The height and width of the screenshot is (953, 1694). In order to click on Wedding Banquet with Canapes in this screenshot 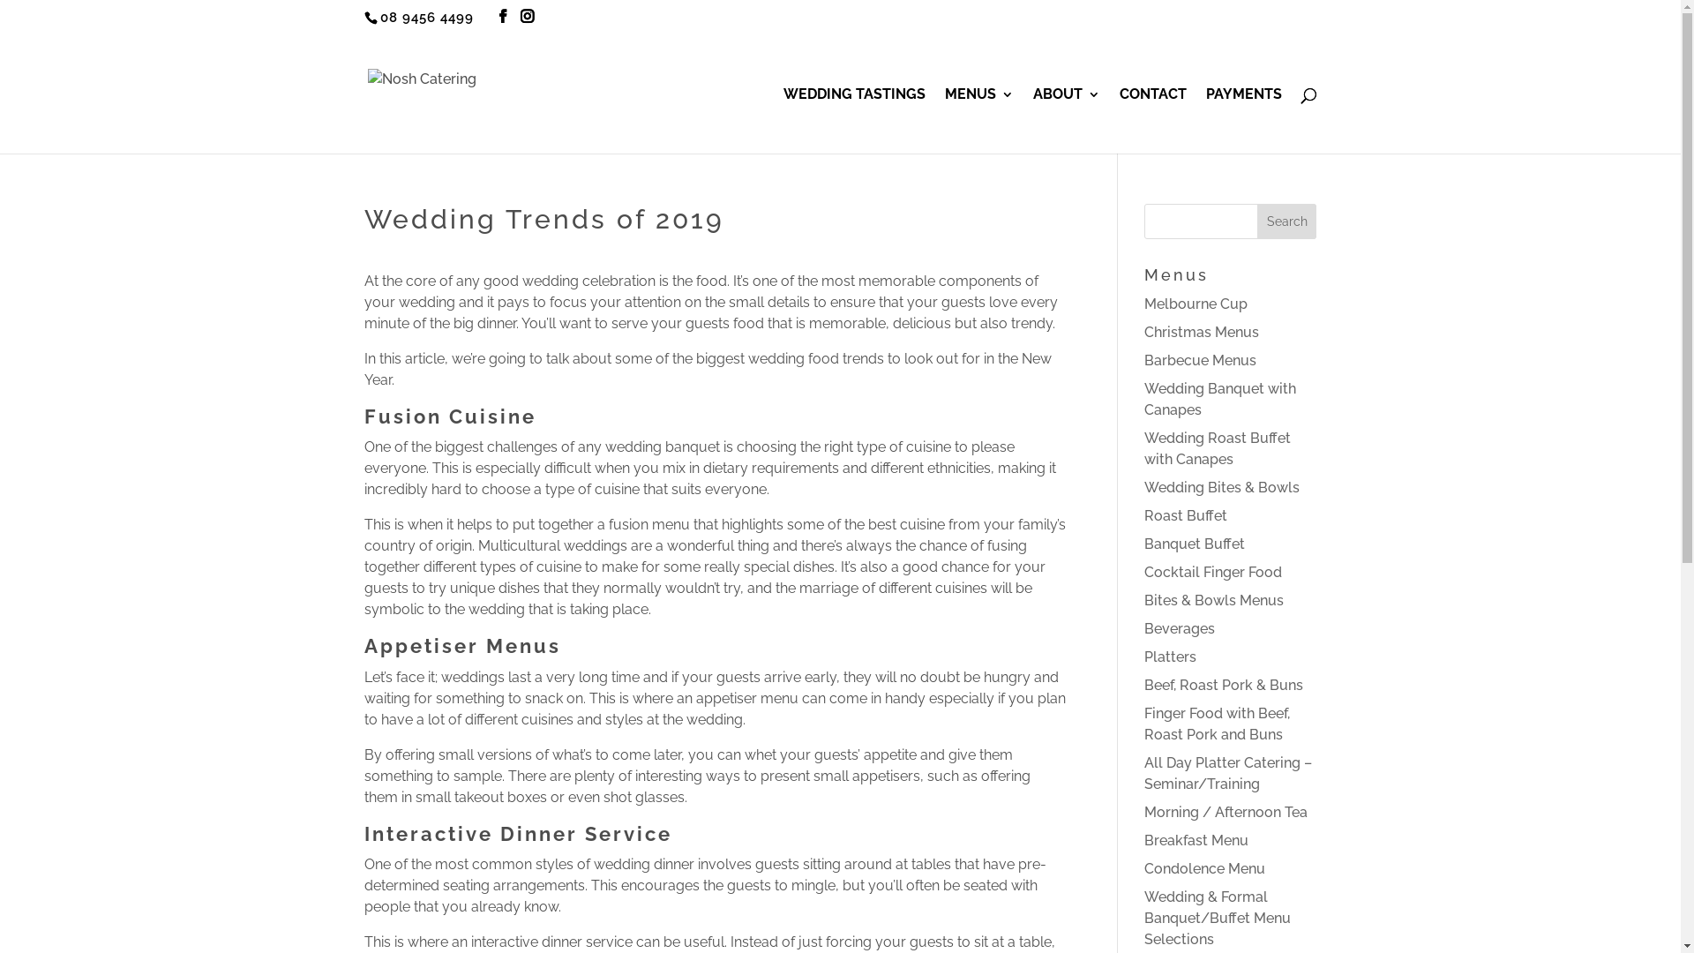, I will do `click(1220, 399)`.